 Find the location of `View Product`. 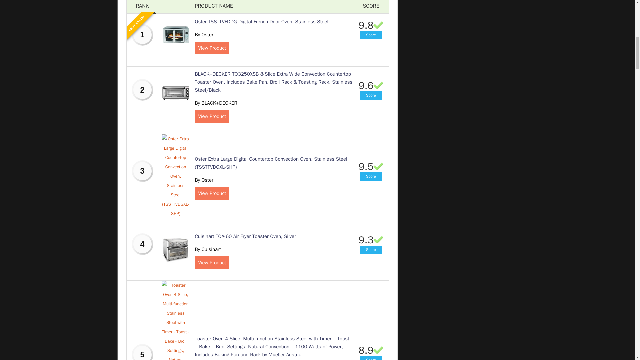

View Product is located at coordinates (212, 116).